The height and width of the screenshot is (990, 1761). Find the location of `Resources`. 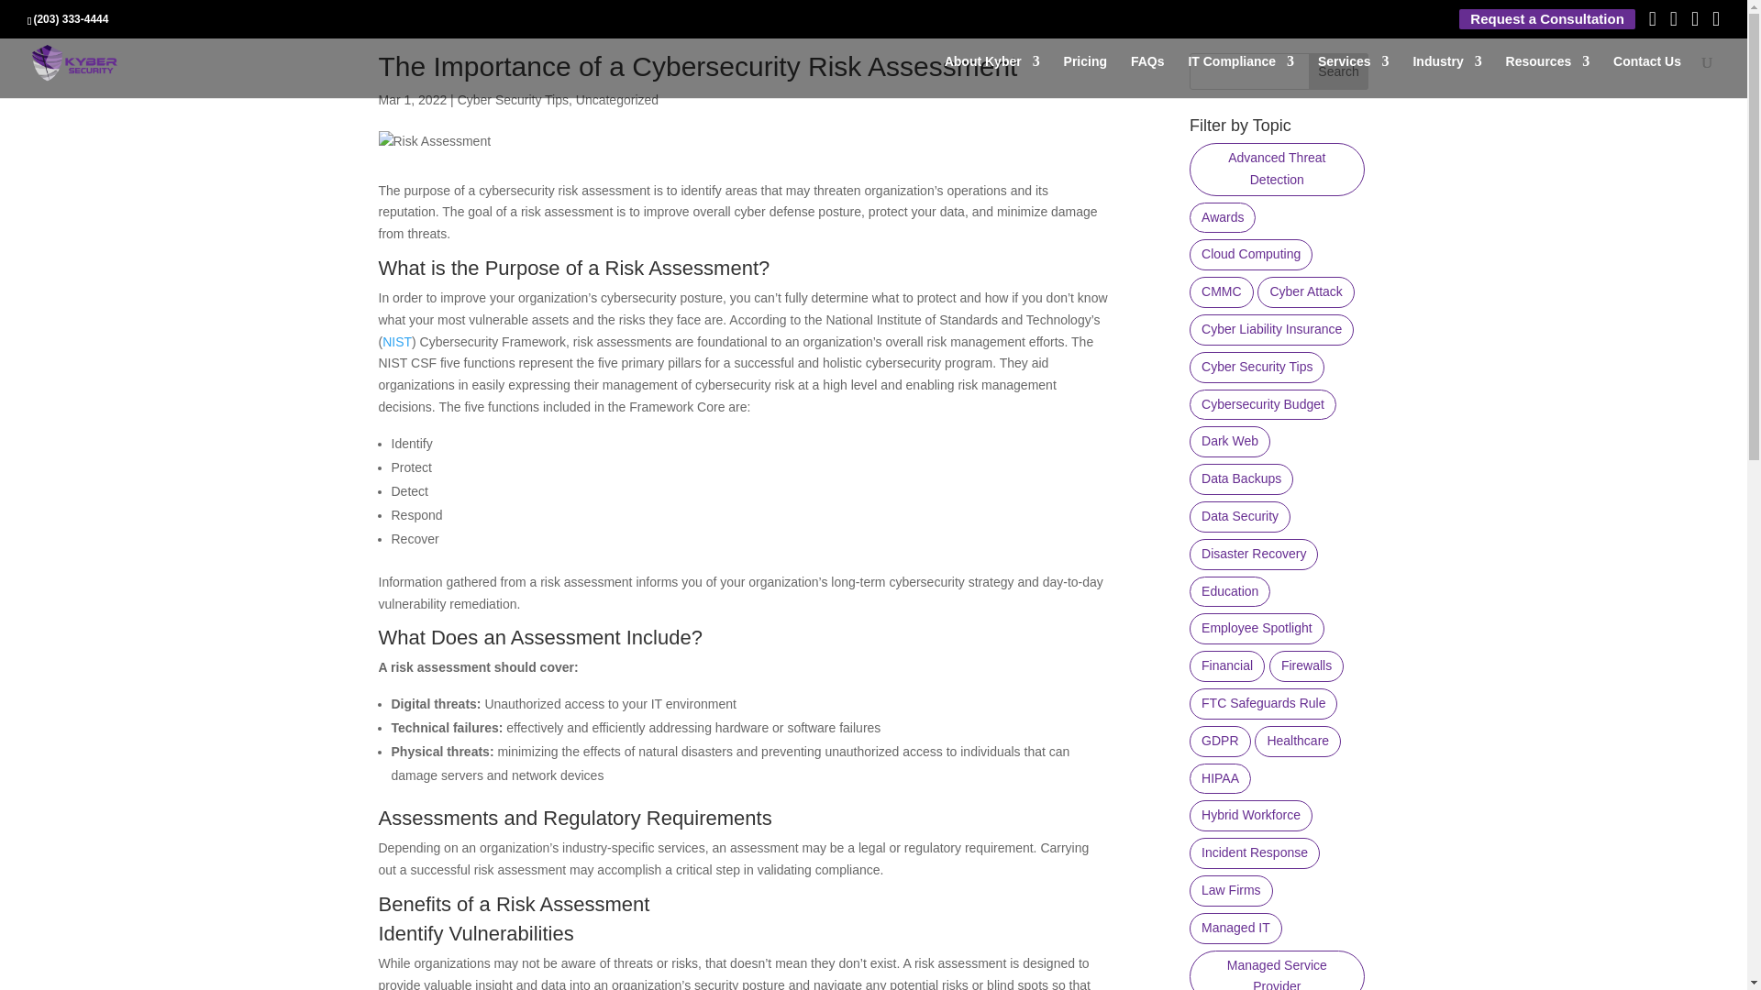

Resources is located at coordinates (1547, 76).